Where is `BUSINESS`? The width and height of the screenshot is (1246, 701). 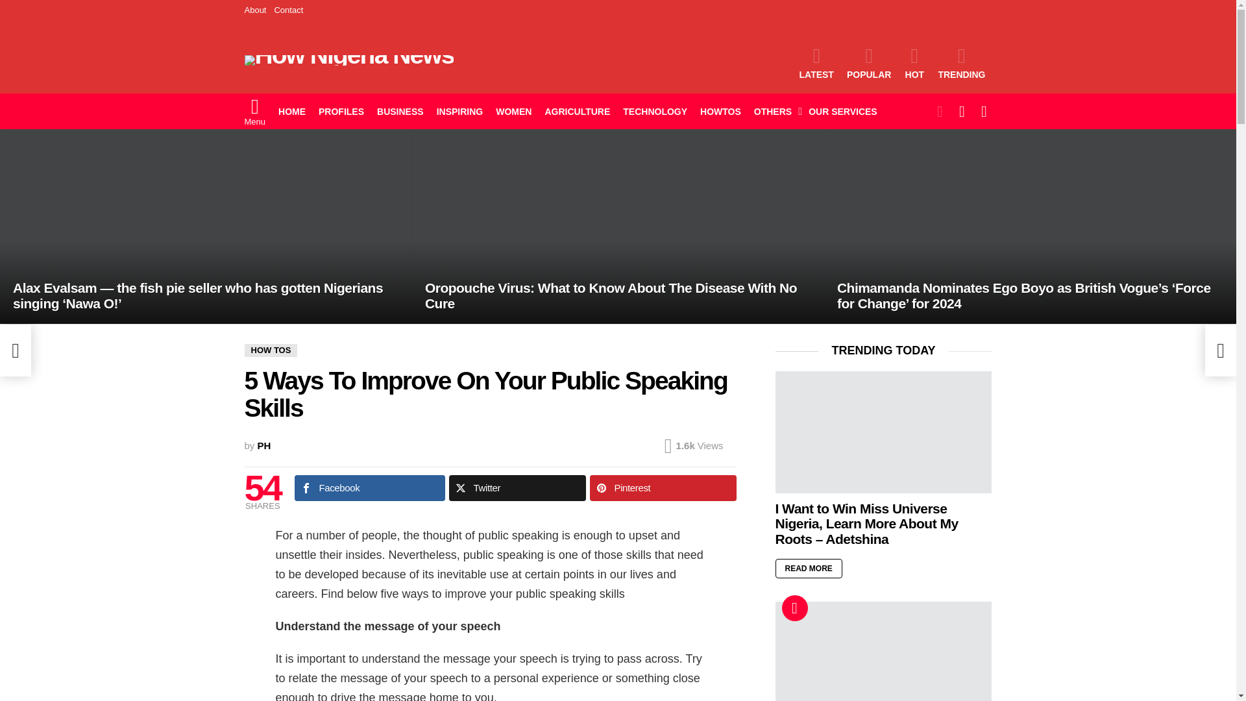
BUSINESS is located at coordinates (400, 111).